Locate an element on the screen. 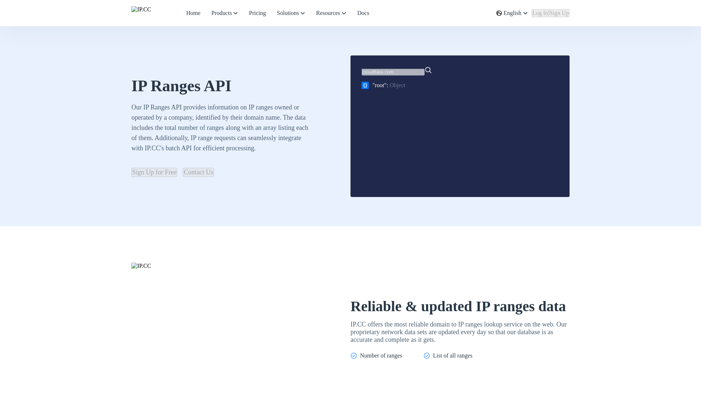 The image size is (701, 394). Pricing is located at coordinates (257, 13).